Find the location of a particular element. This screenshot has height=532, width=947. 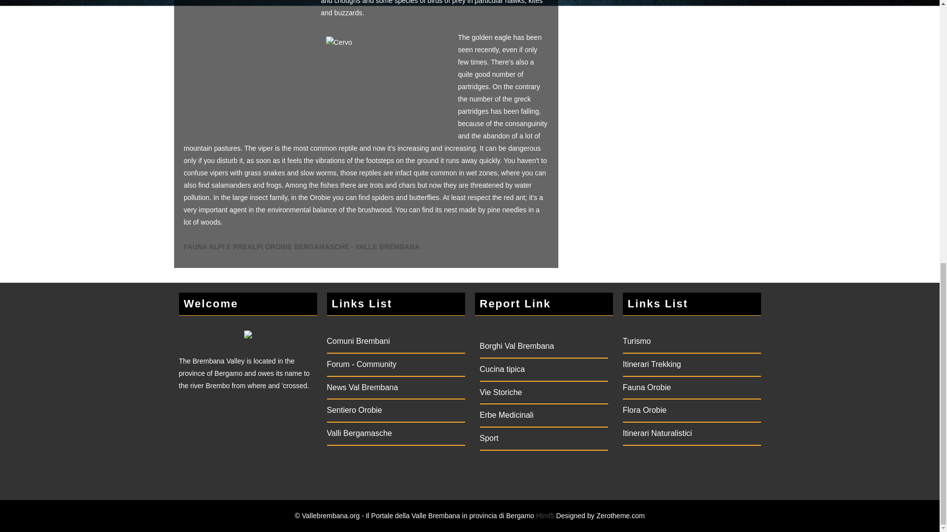

Sentiero Orobie is located at coordinates (354, 410).